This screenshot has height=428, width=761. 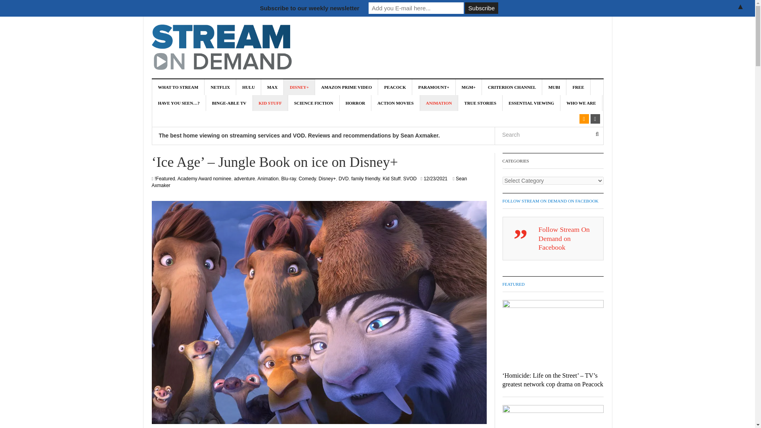 I want to click on Blu-ray, so click(x=289, y=178).